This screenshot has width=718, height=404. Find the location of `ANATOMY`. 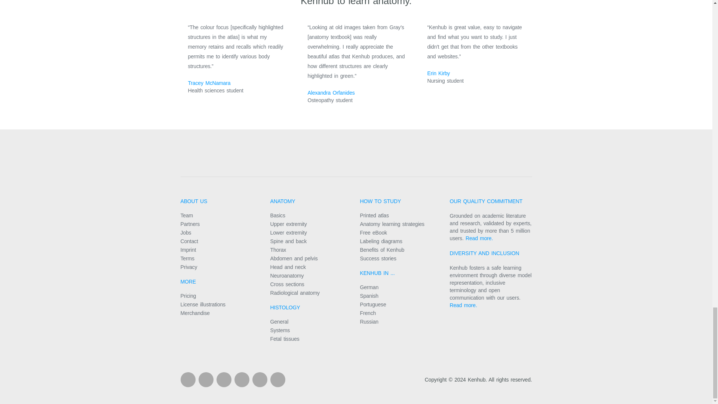

ANATOMY is located at coordinates (282, 201).